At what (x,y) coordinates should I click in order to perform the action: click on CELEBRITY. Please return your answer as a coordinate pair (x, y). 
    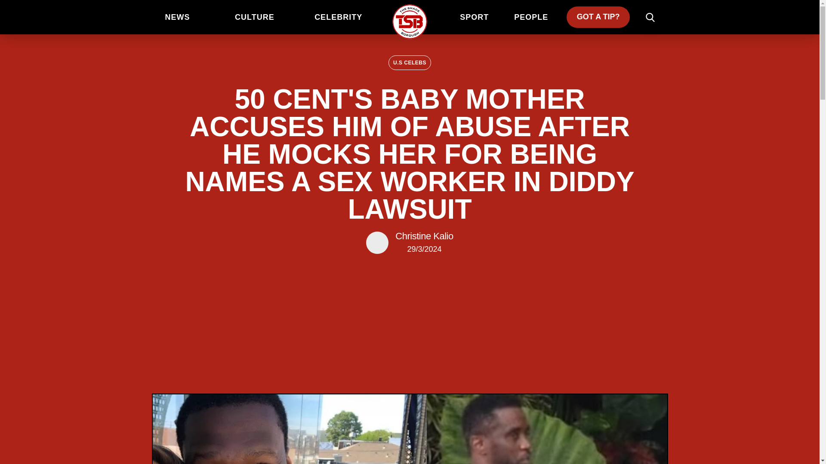
    Looking at the image, I should click on (338, 17).